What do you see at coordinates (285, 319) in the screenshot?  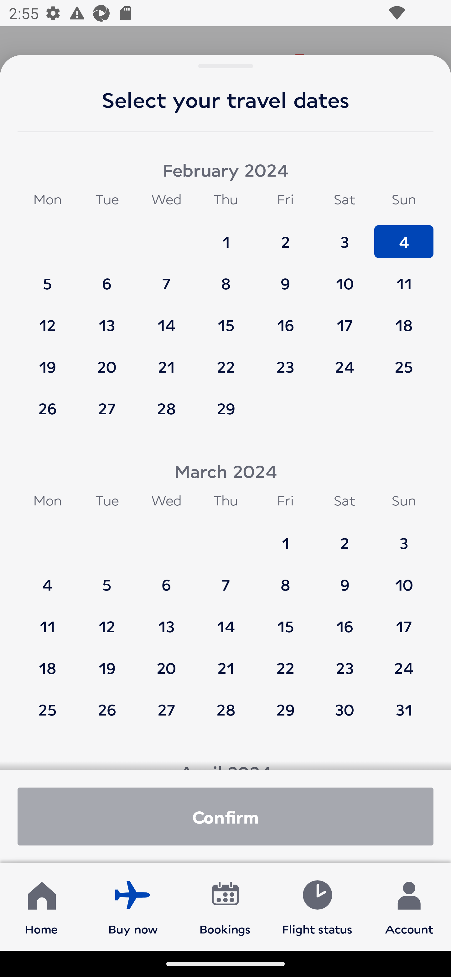 I see `16` at bounding box center [285, 319].